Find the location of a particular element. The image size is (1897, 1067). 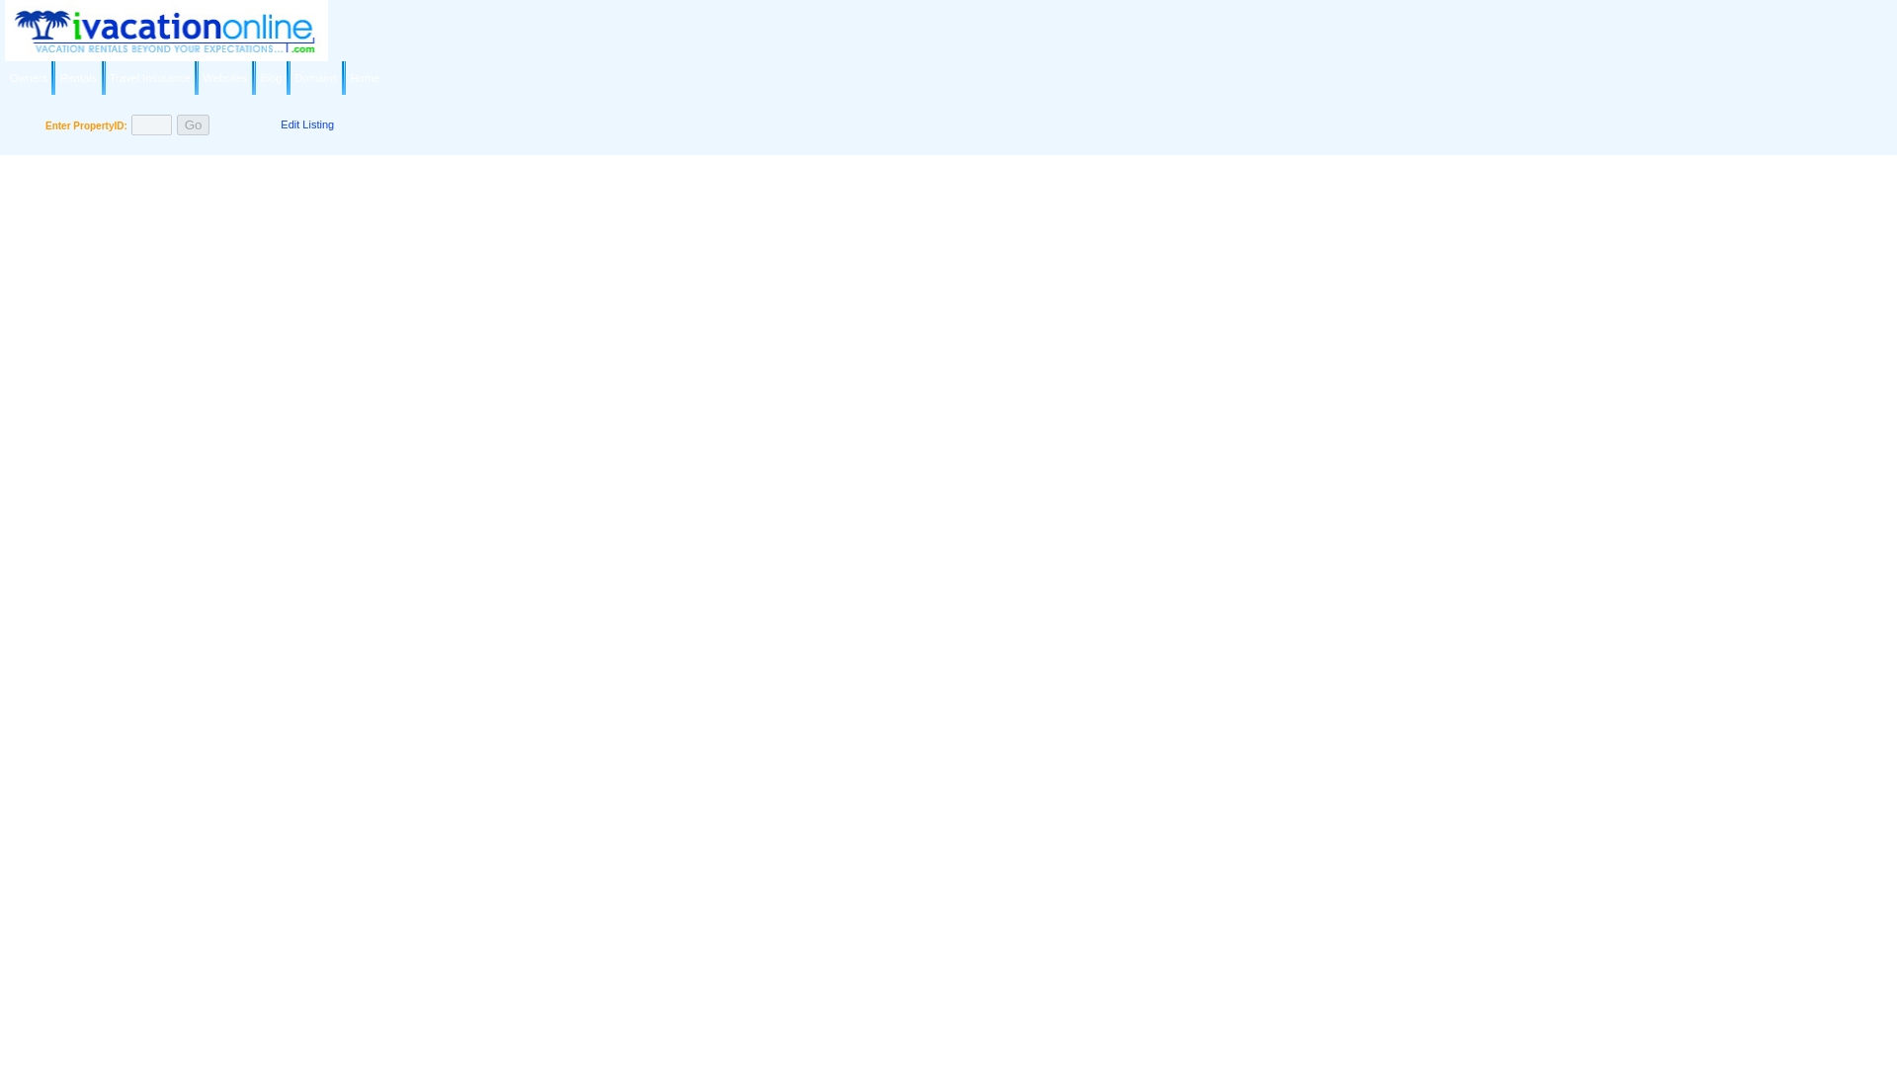

Websites is located at coordinates (224, 77).